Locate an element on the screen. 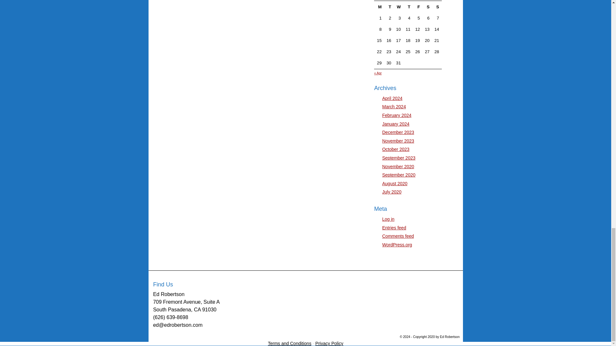 The width and height of the screenshot is (616, 346). Friday is located at coordinates (418, 7).